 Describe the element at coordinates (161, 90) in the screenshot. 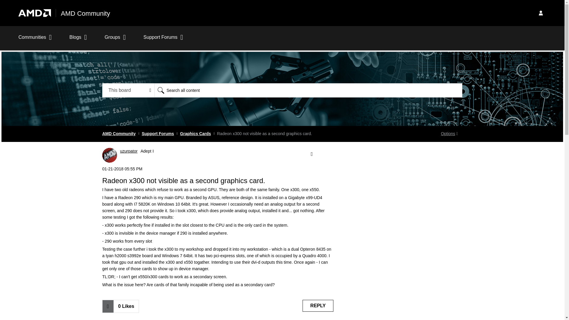

I see `Search` at that location.